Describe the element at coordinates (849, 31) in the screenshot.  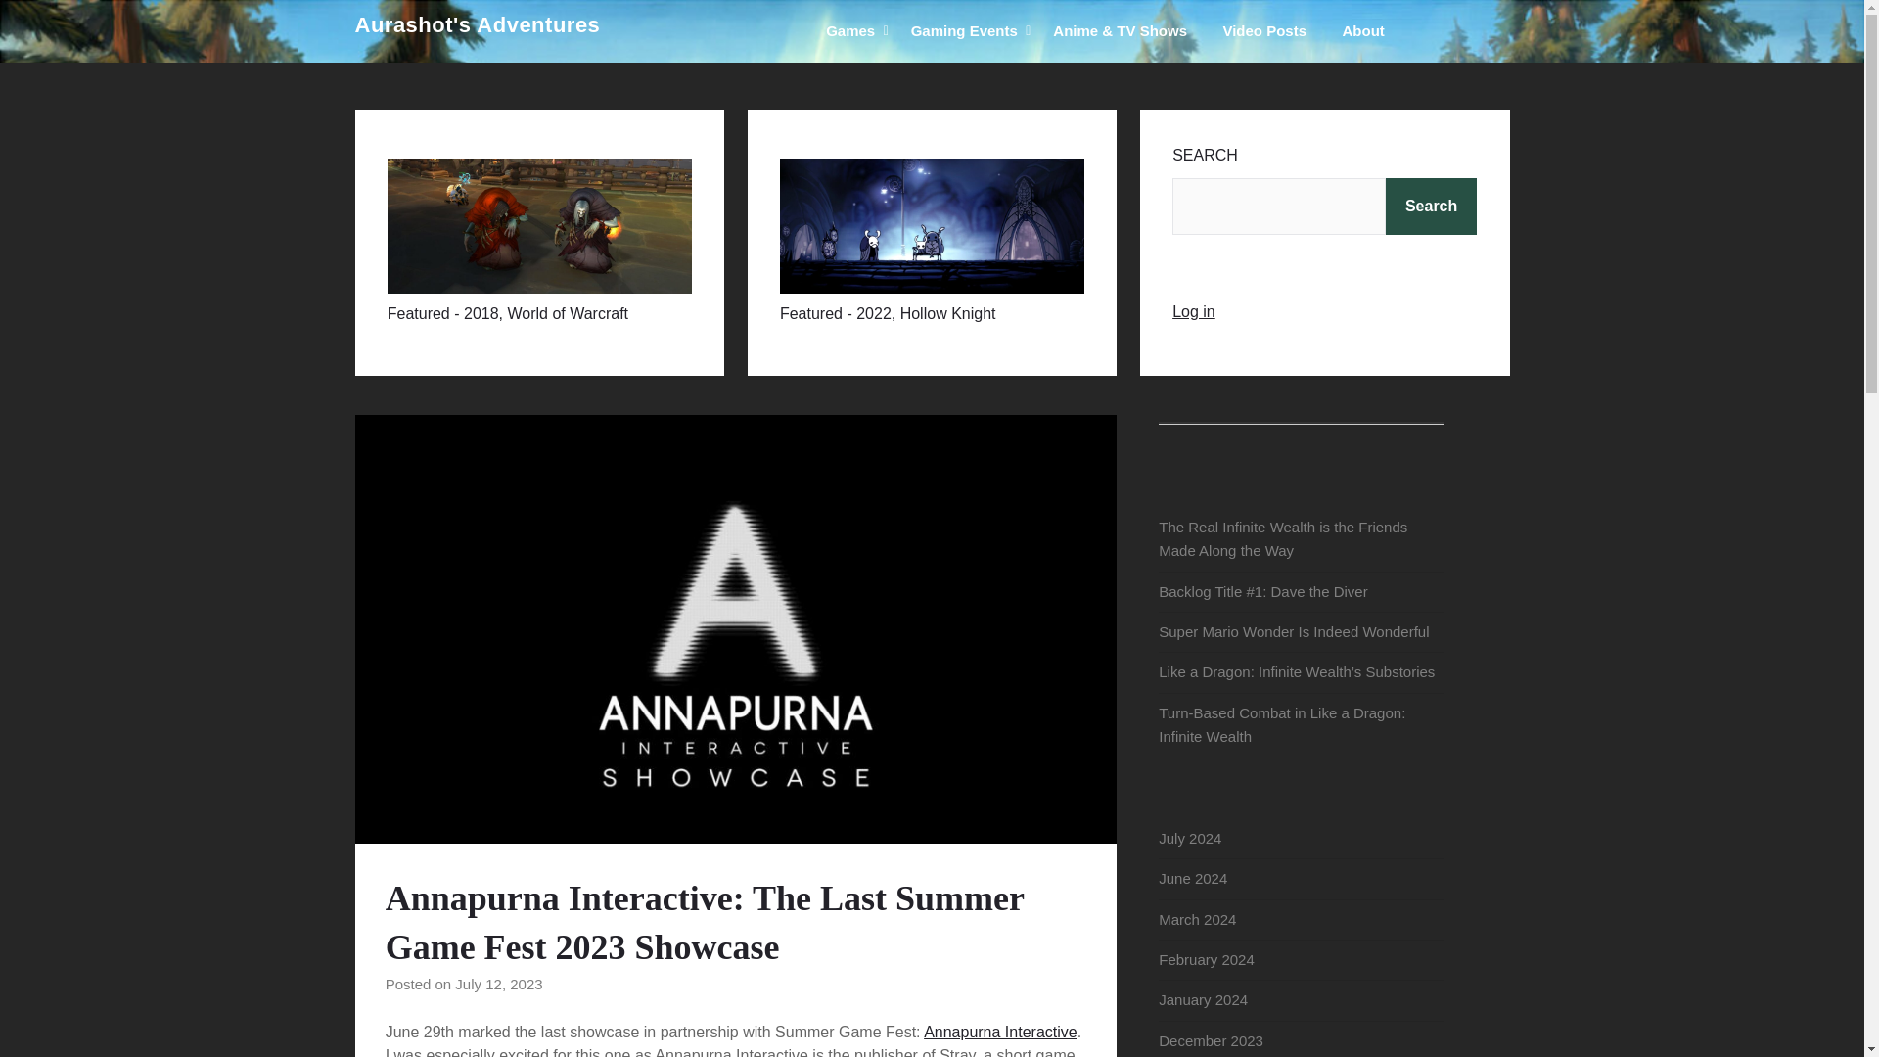
I see `Games` at that location.